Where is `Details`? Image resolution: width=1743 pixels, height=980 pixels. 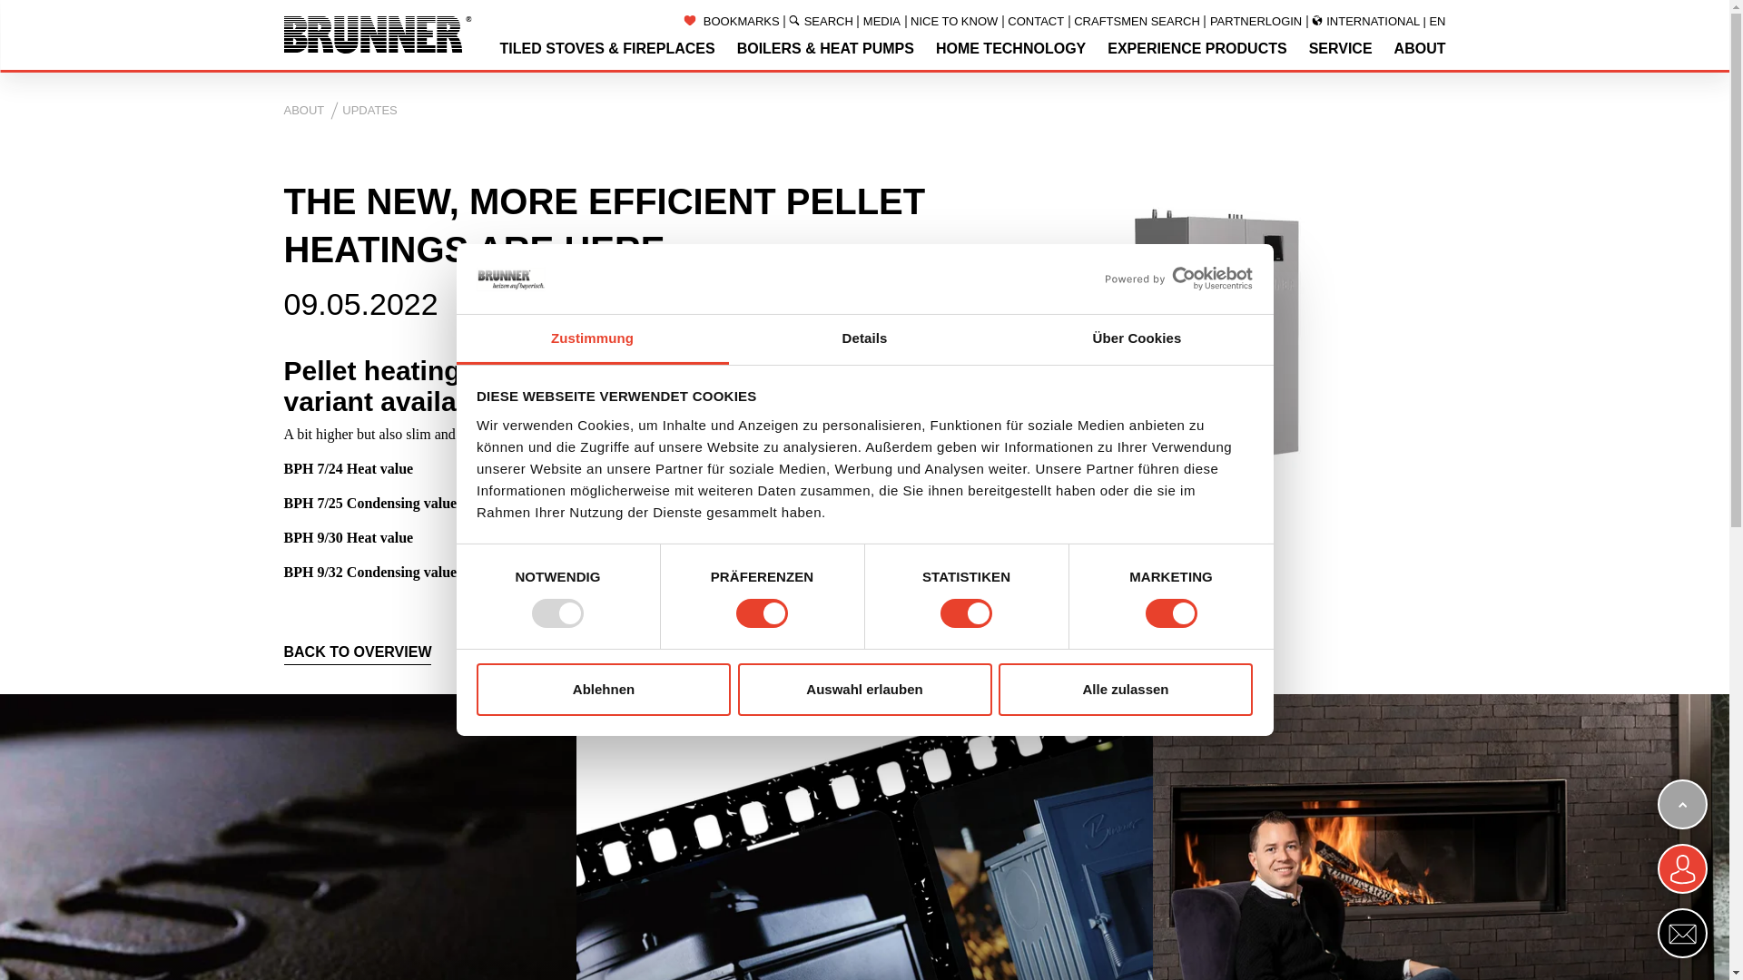
Details is located at coordinates (864, 339).